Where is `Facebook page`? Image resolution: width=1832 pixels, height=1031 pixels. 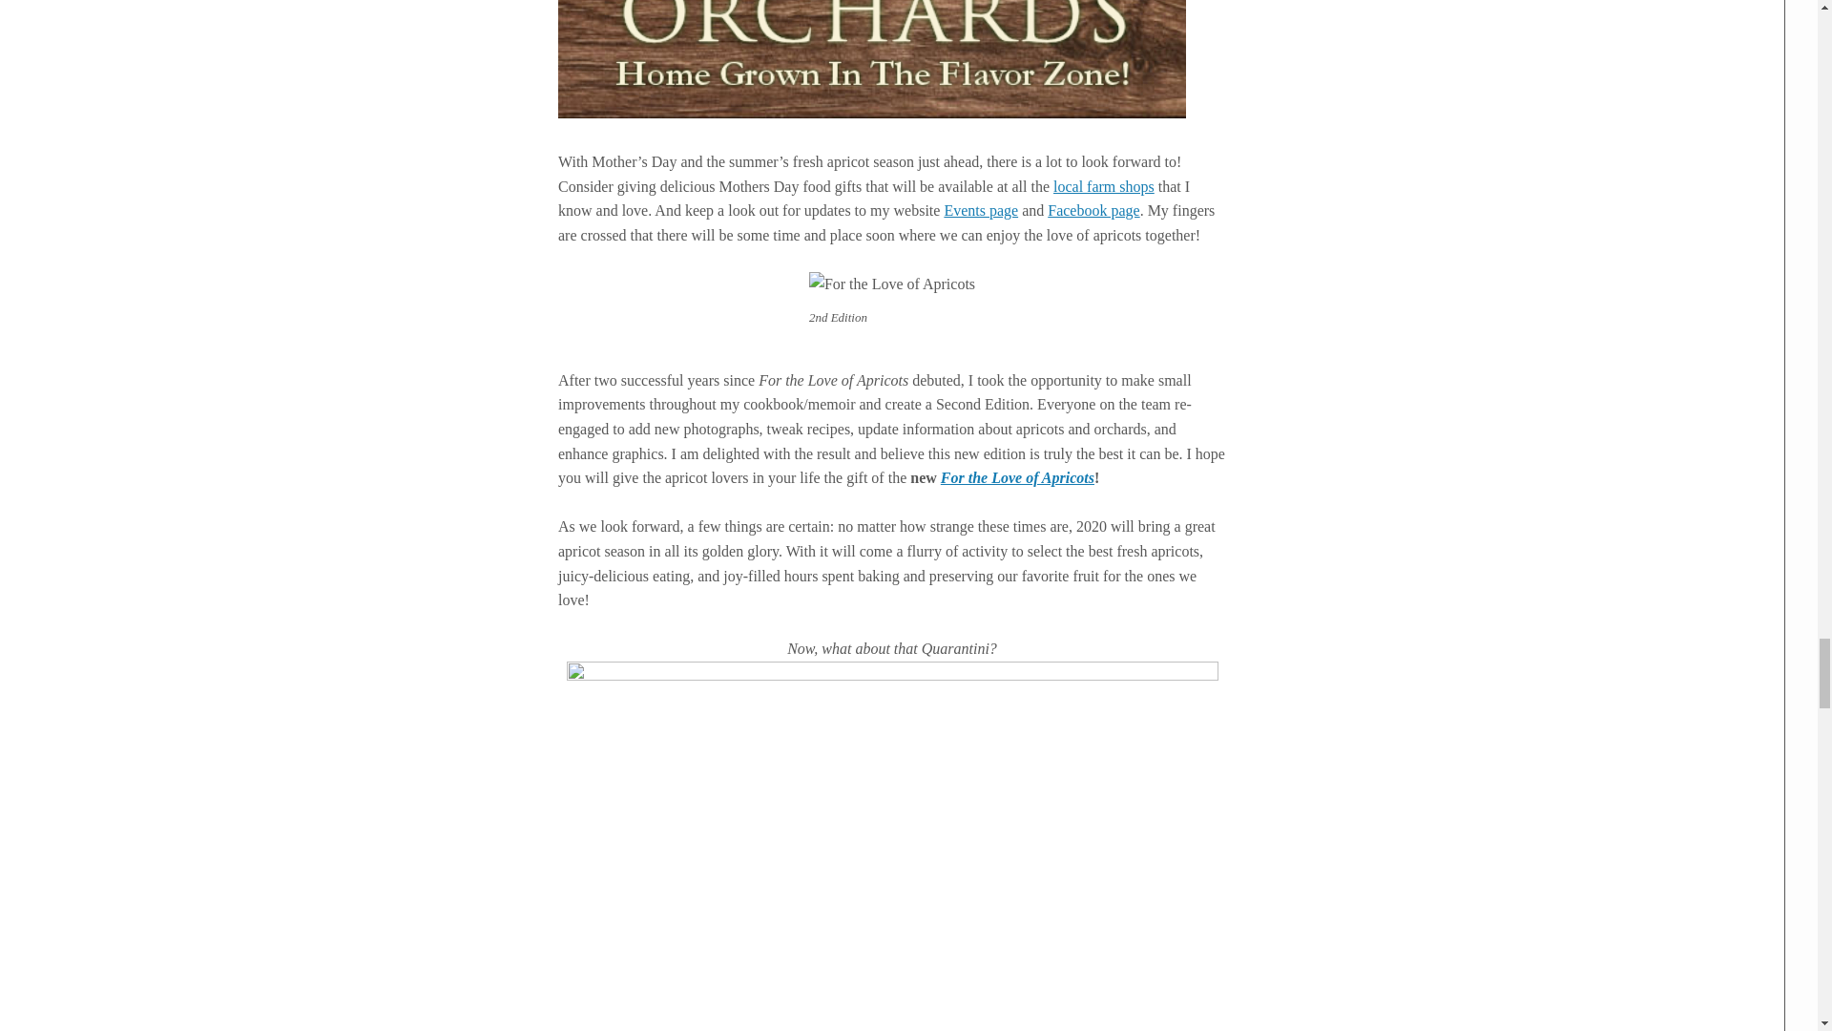 Facebook page is located at coordinates (1093, 210).